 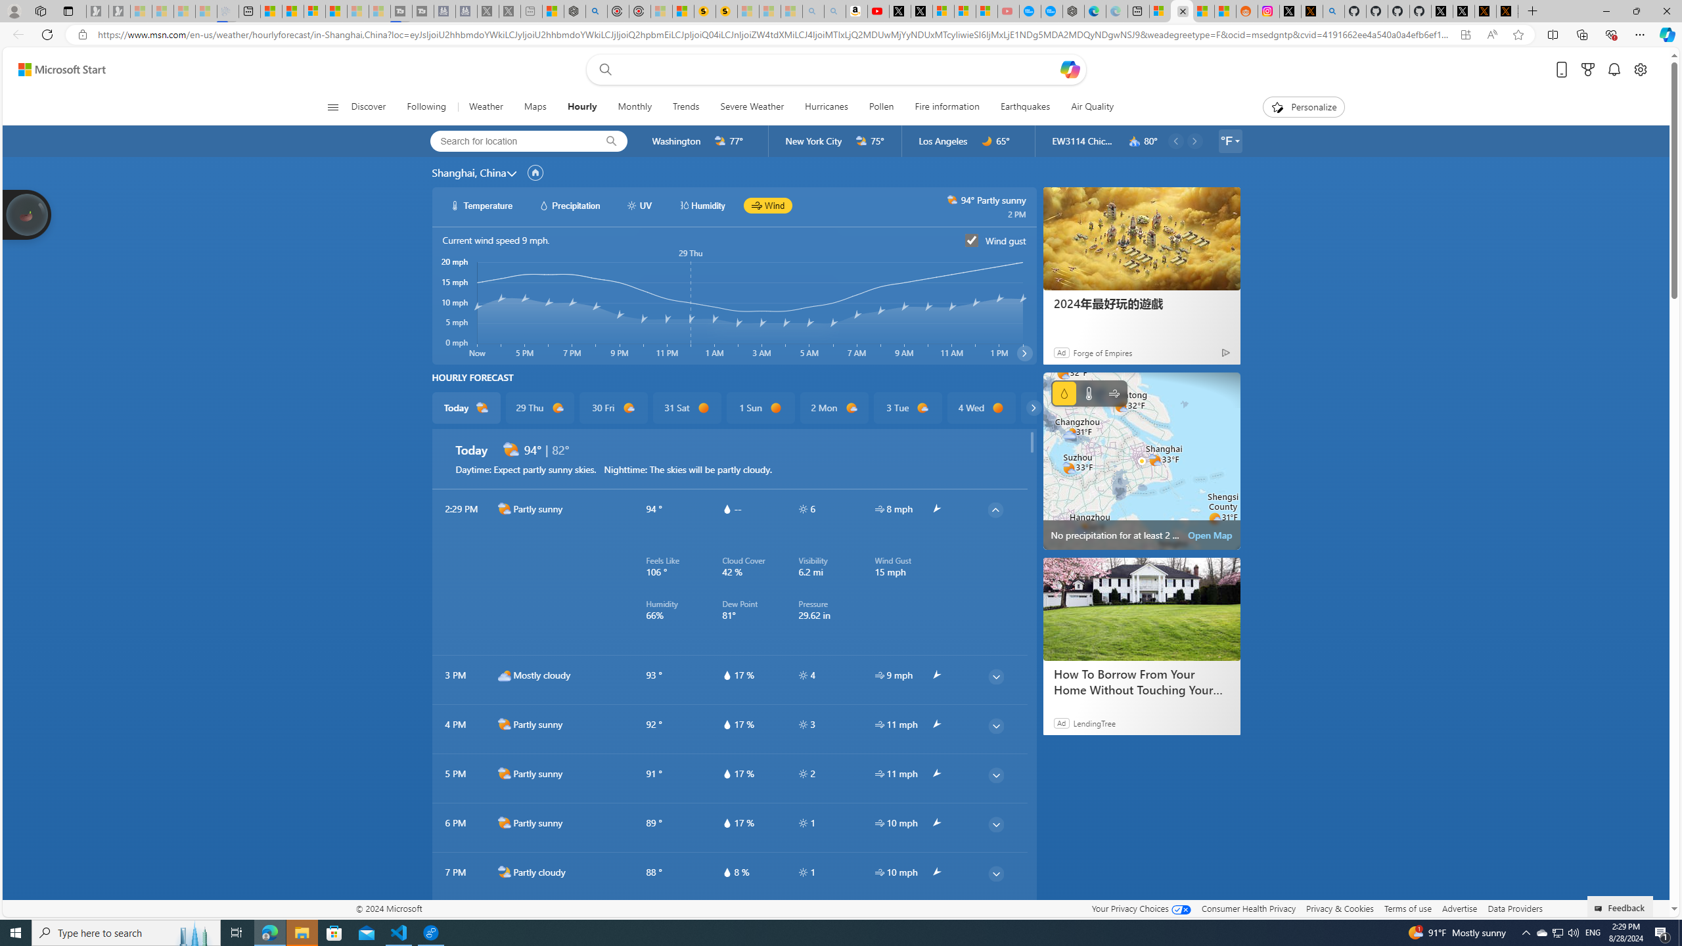 What do you see at coordinates (1210, 535) in the screenshot?
I see `Open Map` at bounding box center [1210, 535].